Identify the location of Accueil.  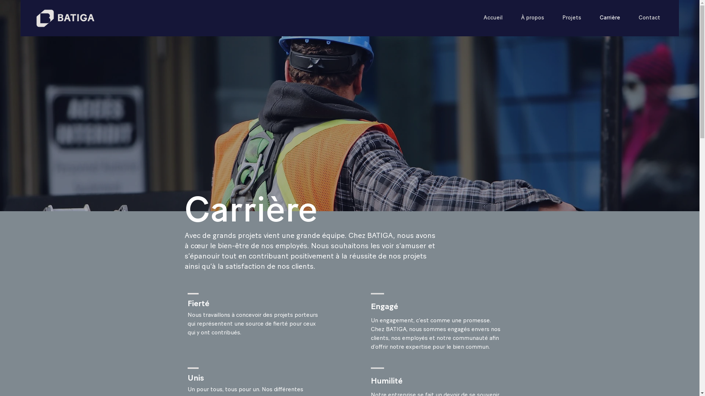
(493, 18).